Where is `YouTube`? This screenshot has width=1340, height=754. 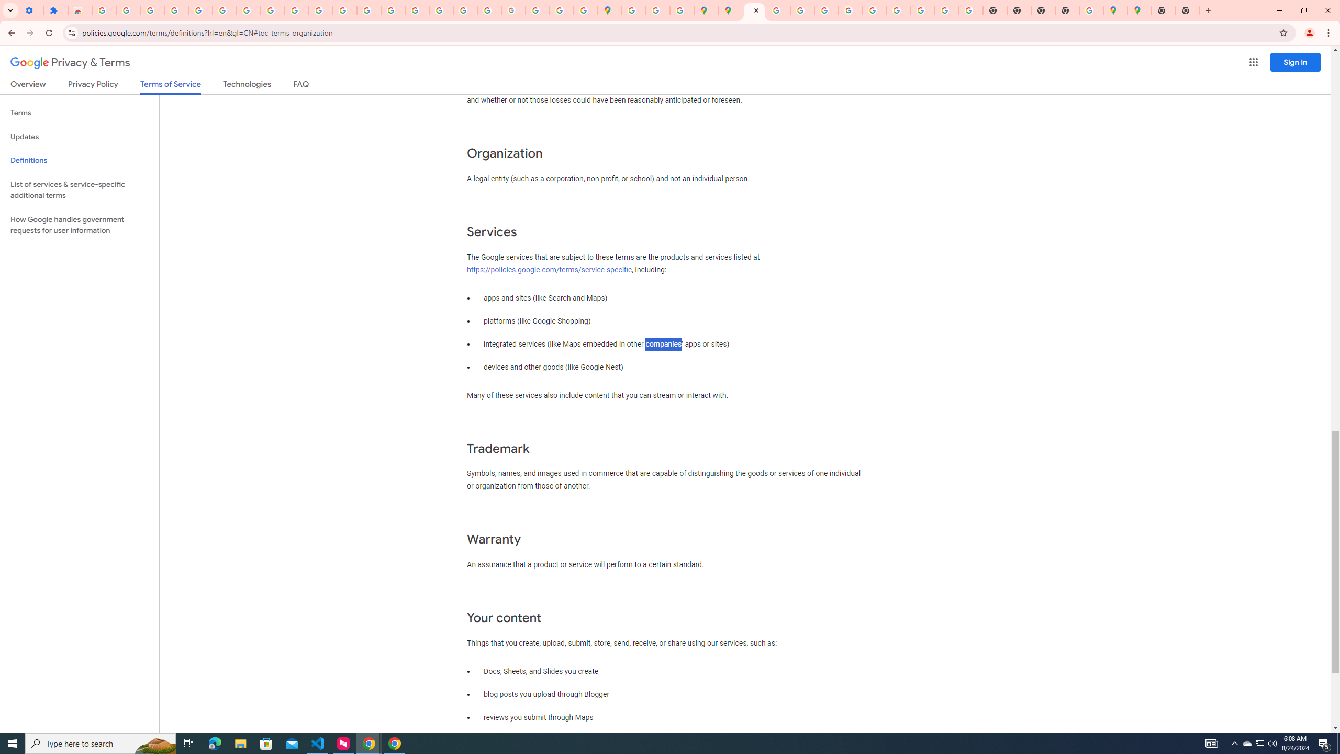
YouTube is located at coordinates (321, 10).